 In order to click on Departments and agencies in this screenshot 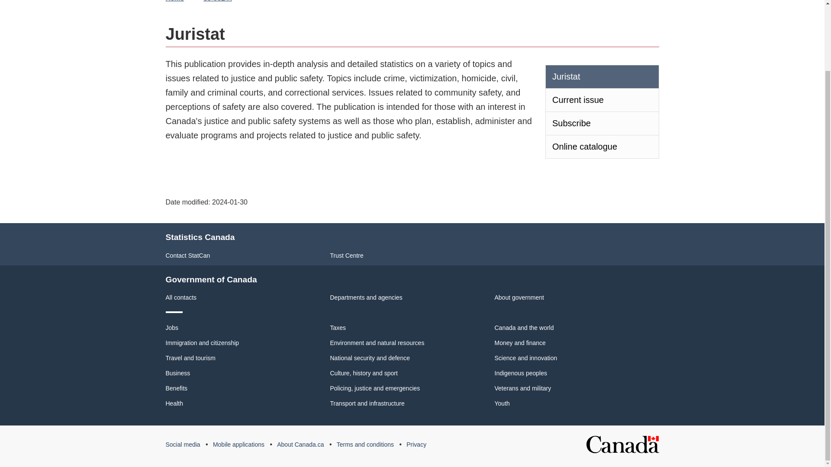, I will do `click(366, 297)`.